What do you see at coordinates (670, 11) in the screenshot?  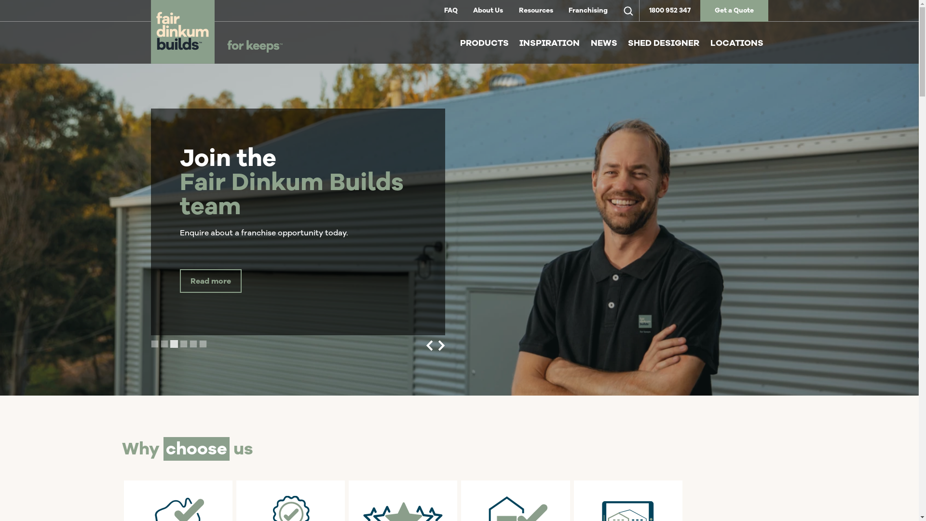 I see `1800 952 347` at bounding box center [670, 11].